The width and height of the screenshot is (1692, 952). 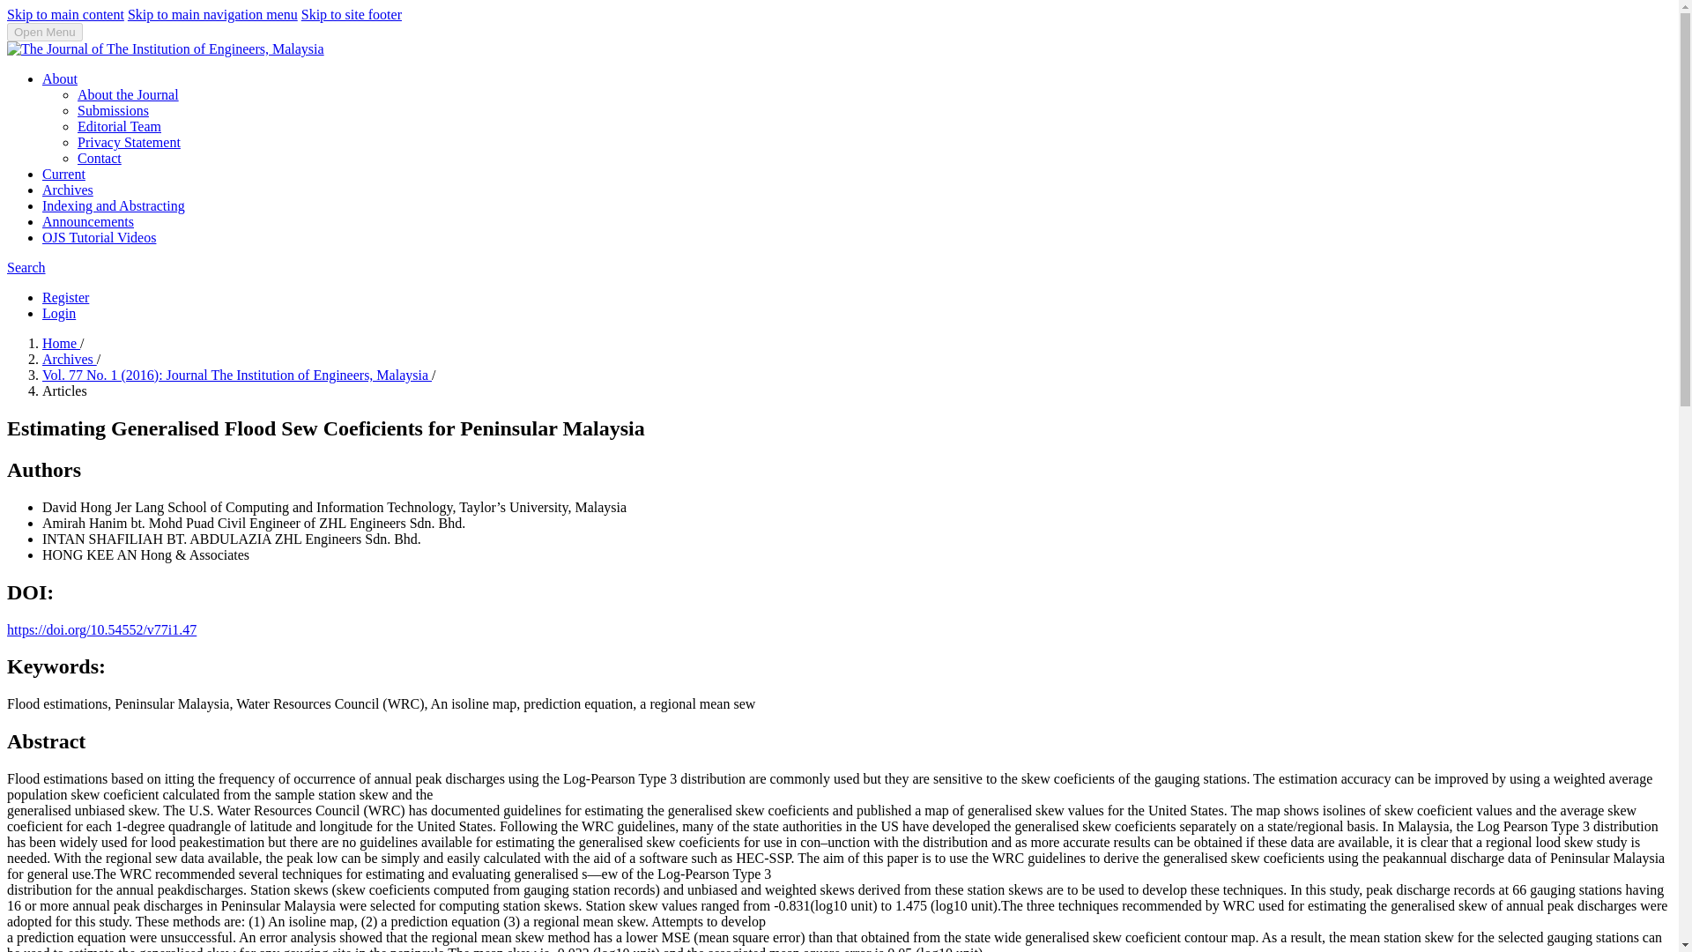 I want to click on Login, so click(x=59, y=312).